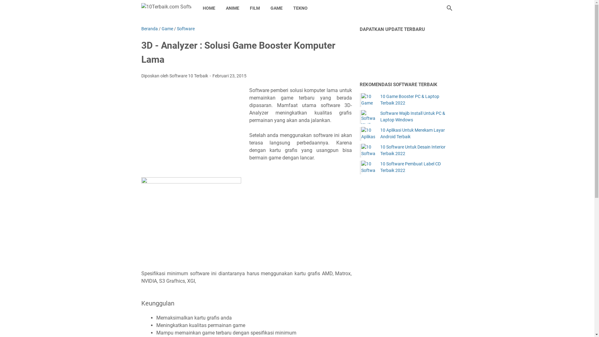 The image size is (599, 337). Describe the element at coordinates (255, 8) in the screenshot. I see `FILM` at that location.